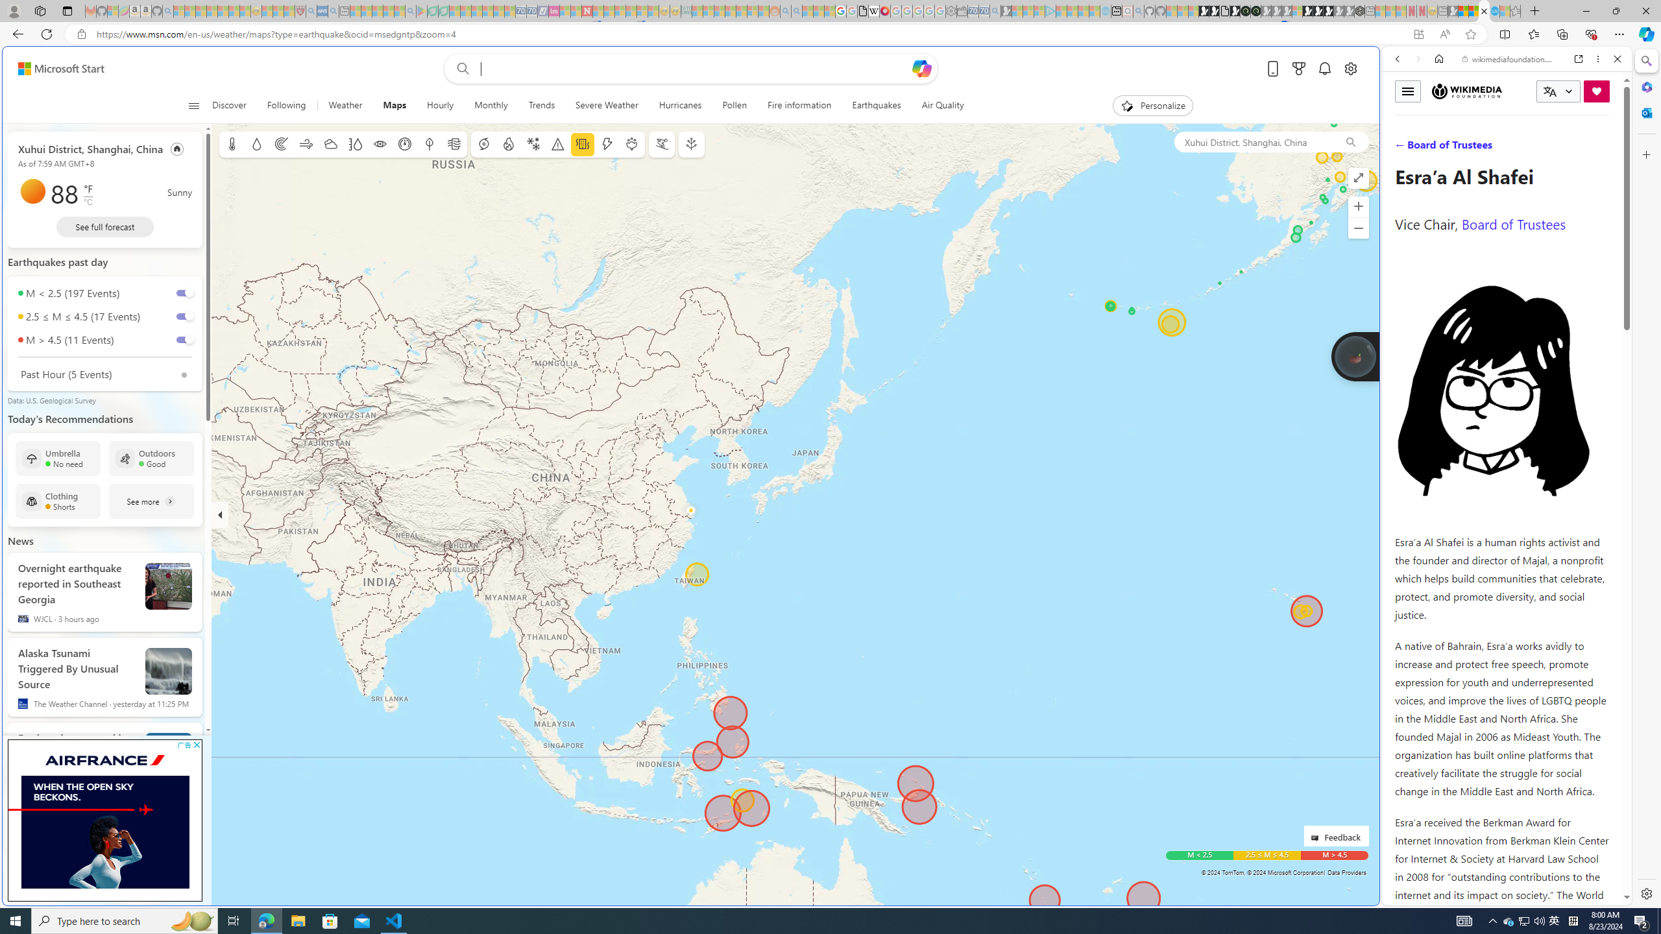  Describe the element at coordinates (1645, 112) in the screenshot. I see `Close Outlook pane` at that location.